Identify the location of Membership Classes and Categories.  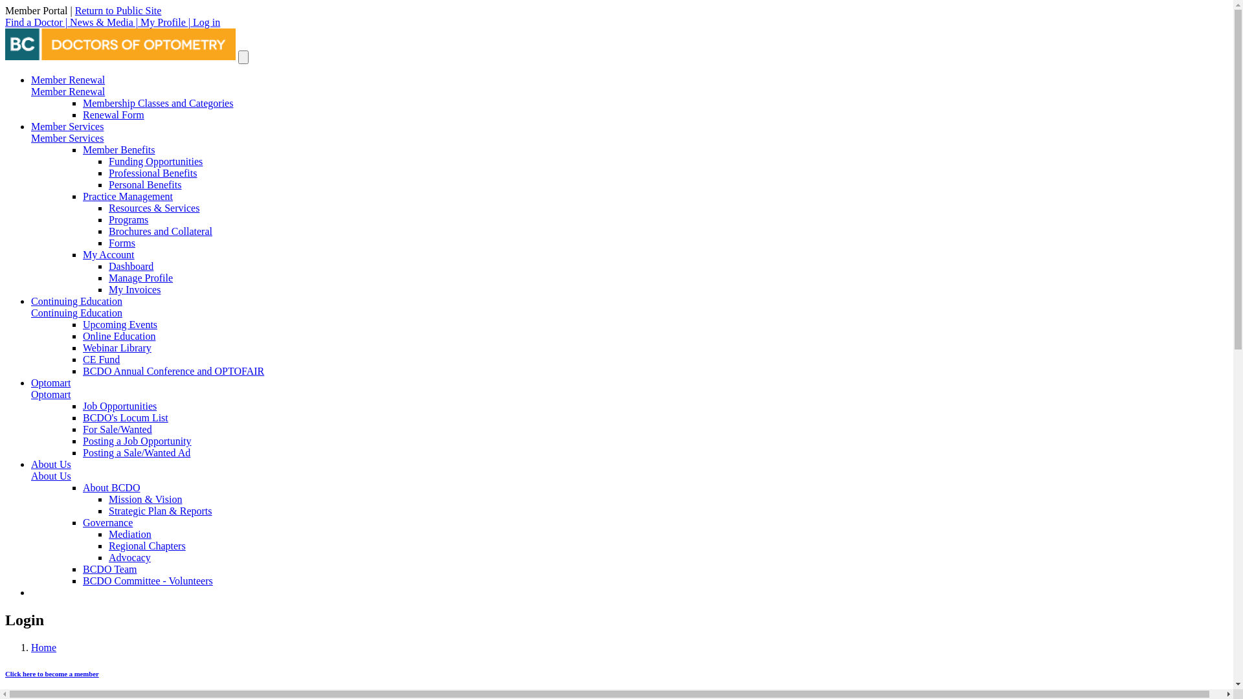
(158, 104).